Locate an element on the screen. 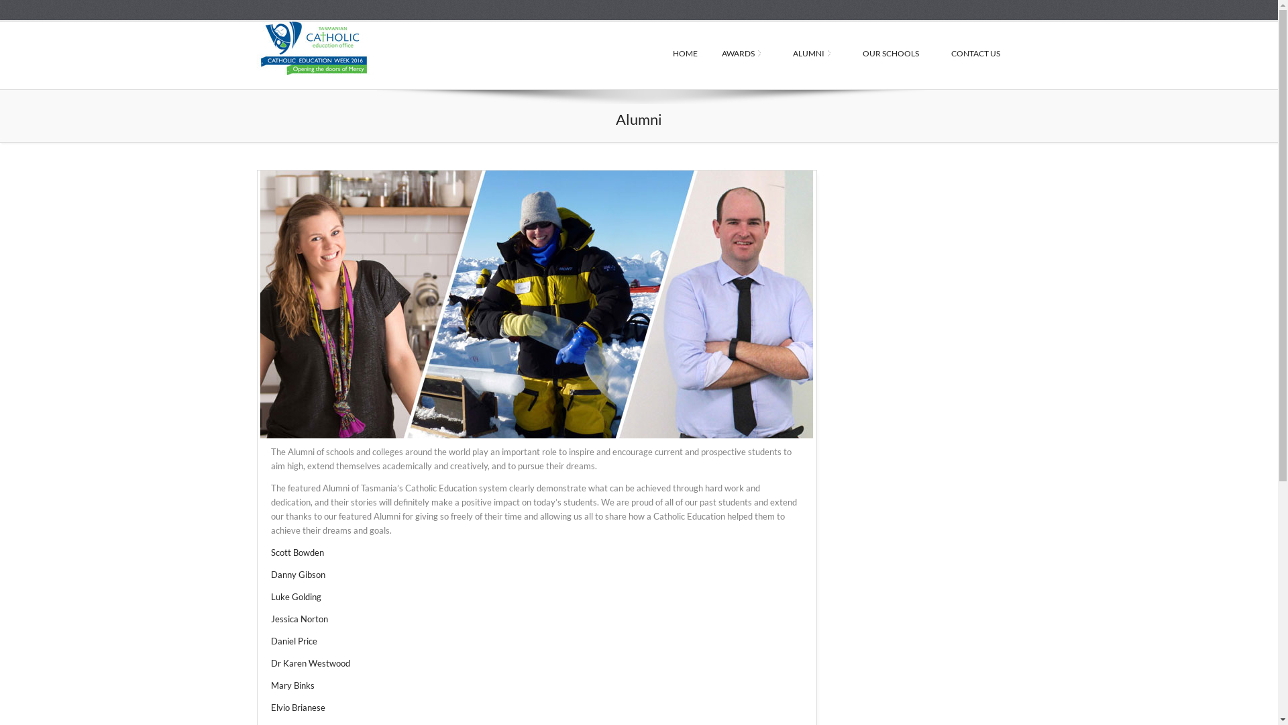 The image size is (1288, 725). Jessica Norton is located at coordinates (299, 619).